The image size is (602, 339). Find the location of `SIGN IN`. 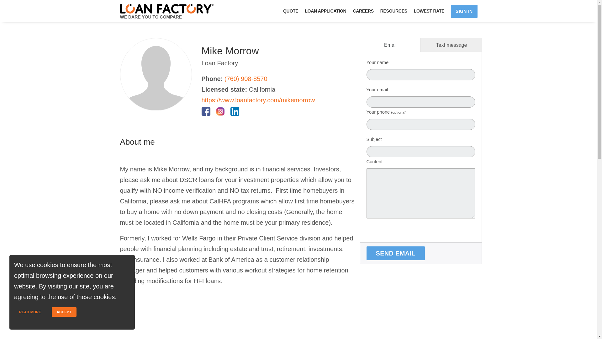

SIGN IN is located at coordinates (464, 11).